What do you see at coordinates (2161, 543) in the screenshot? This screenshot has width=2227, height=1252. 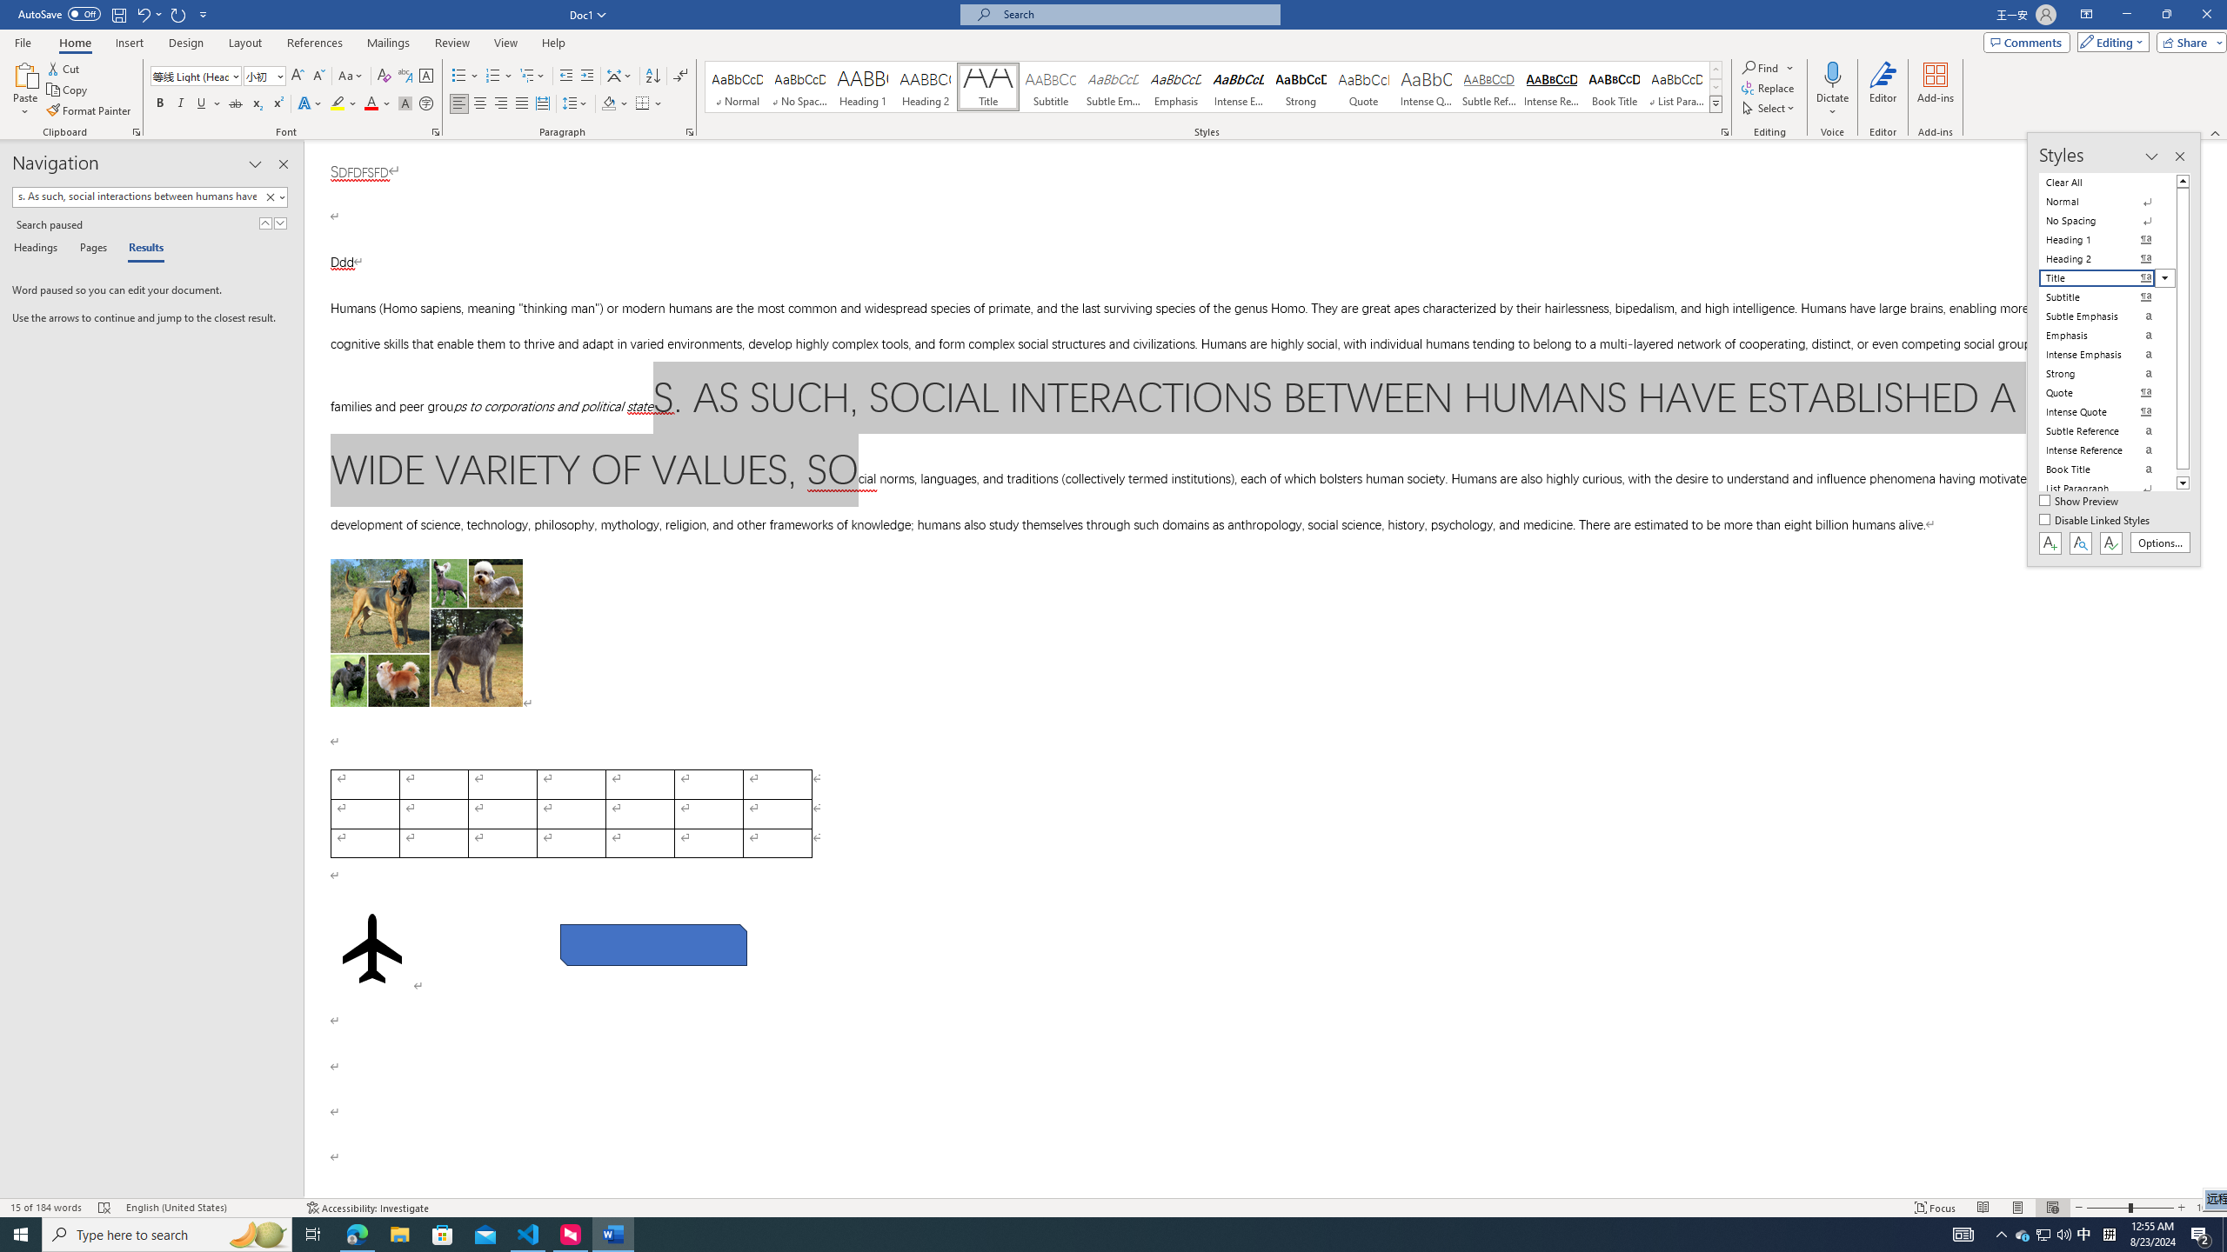 I see `Options...` at bounding box center [2161, 543].